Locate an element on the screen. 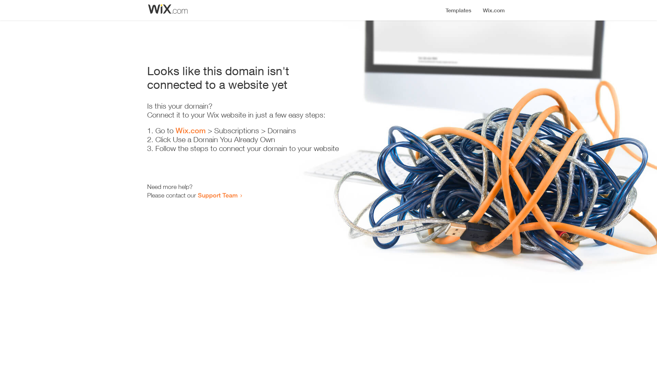 The height and width of the screenshot is (369, 657). Support Team is located at coordinates (218, 195).